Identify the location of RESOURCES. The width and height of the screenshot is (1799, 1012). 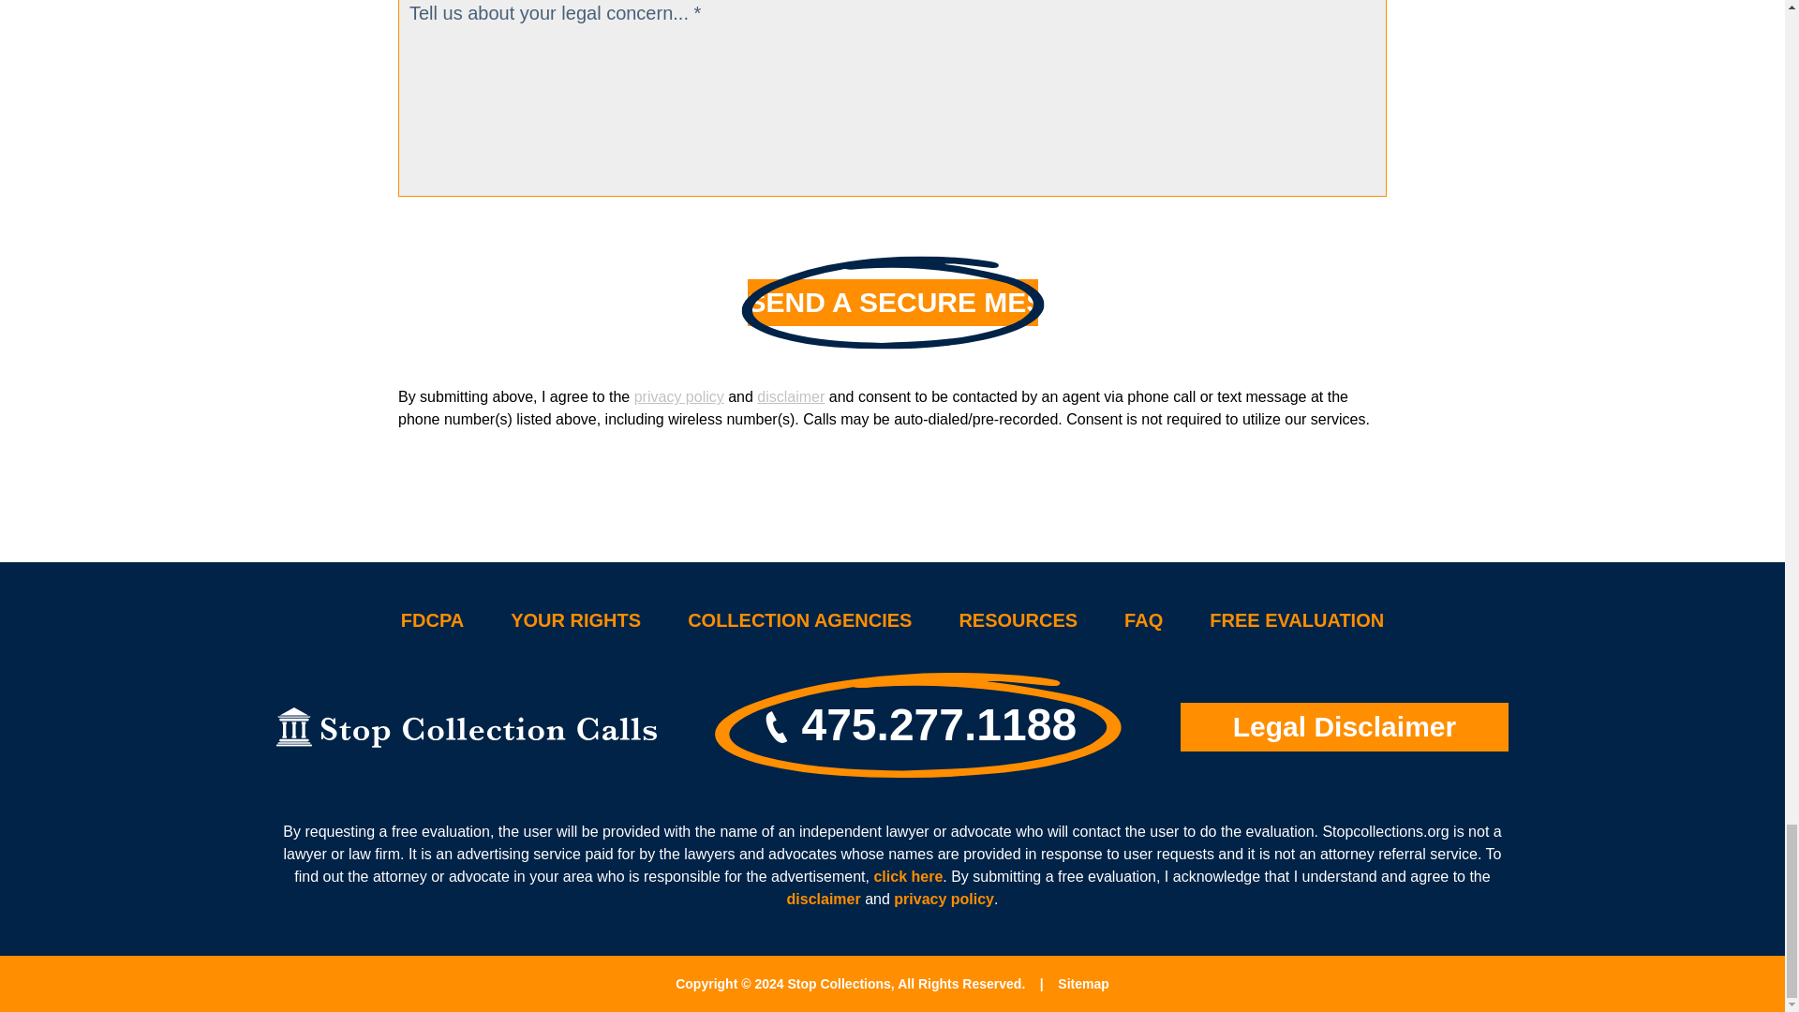
(1018, 620).